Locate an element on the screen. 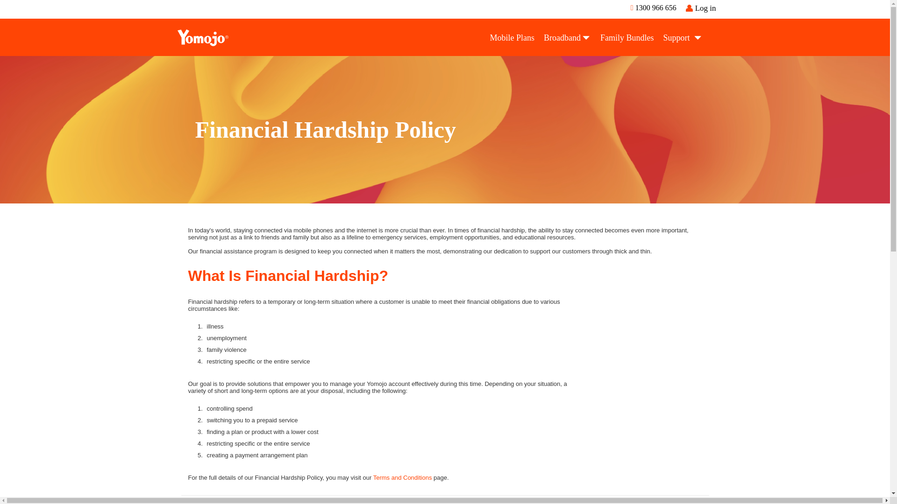 The image size is (897, 504). Terms and Conditions is located at coordinates (403, 478).